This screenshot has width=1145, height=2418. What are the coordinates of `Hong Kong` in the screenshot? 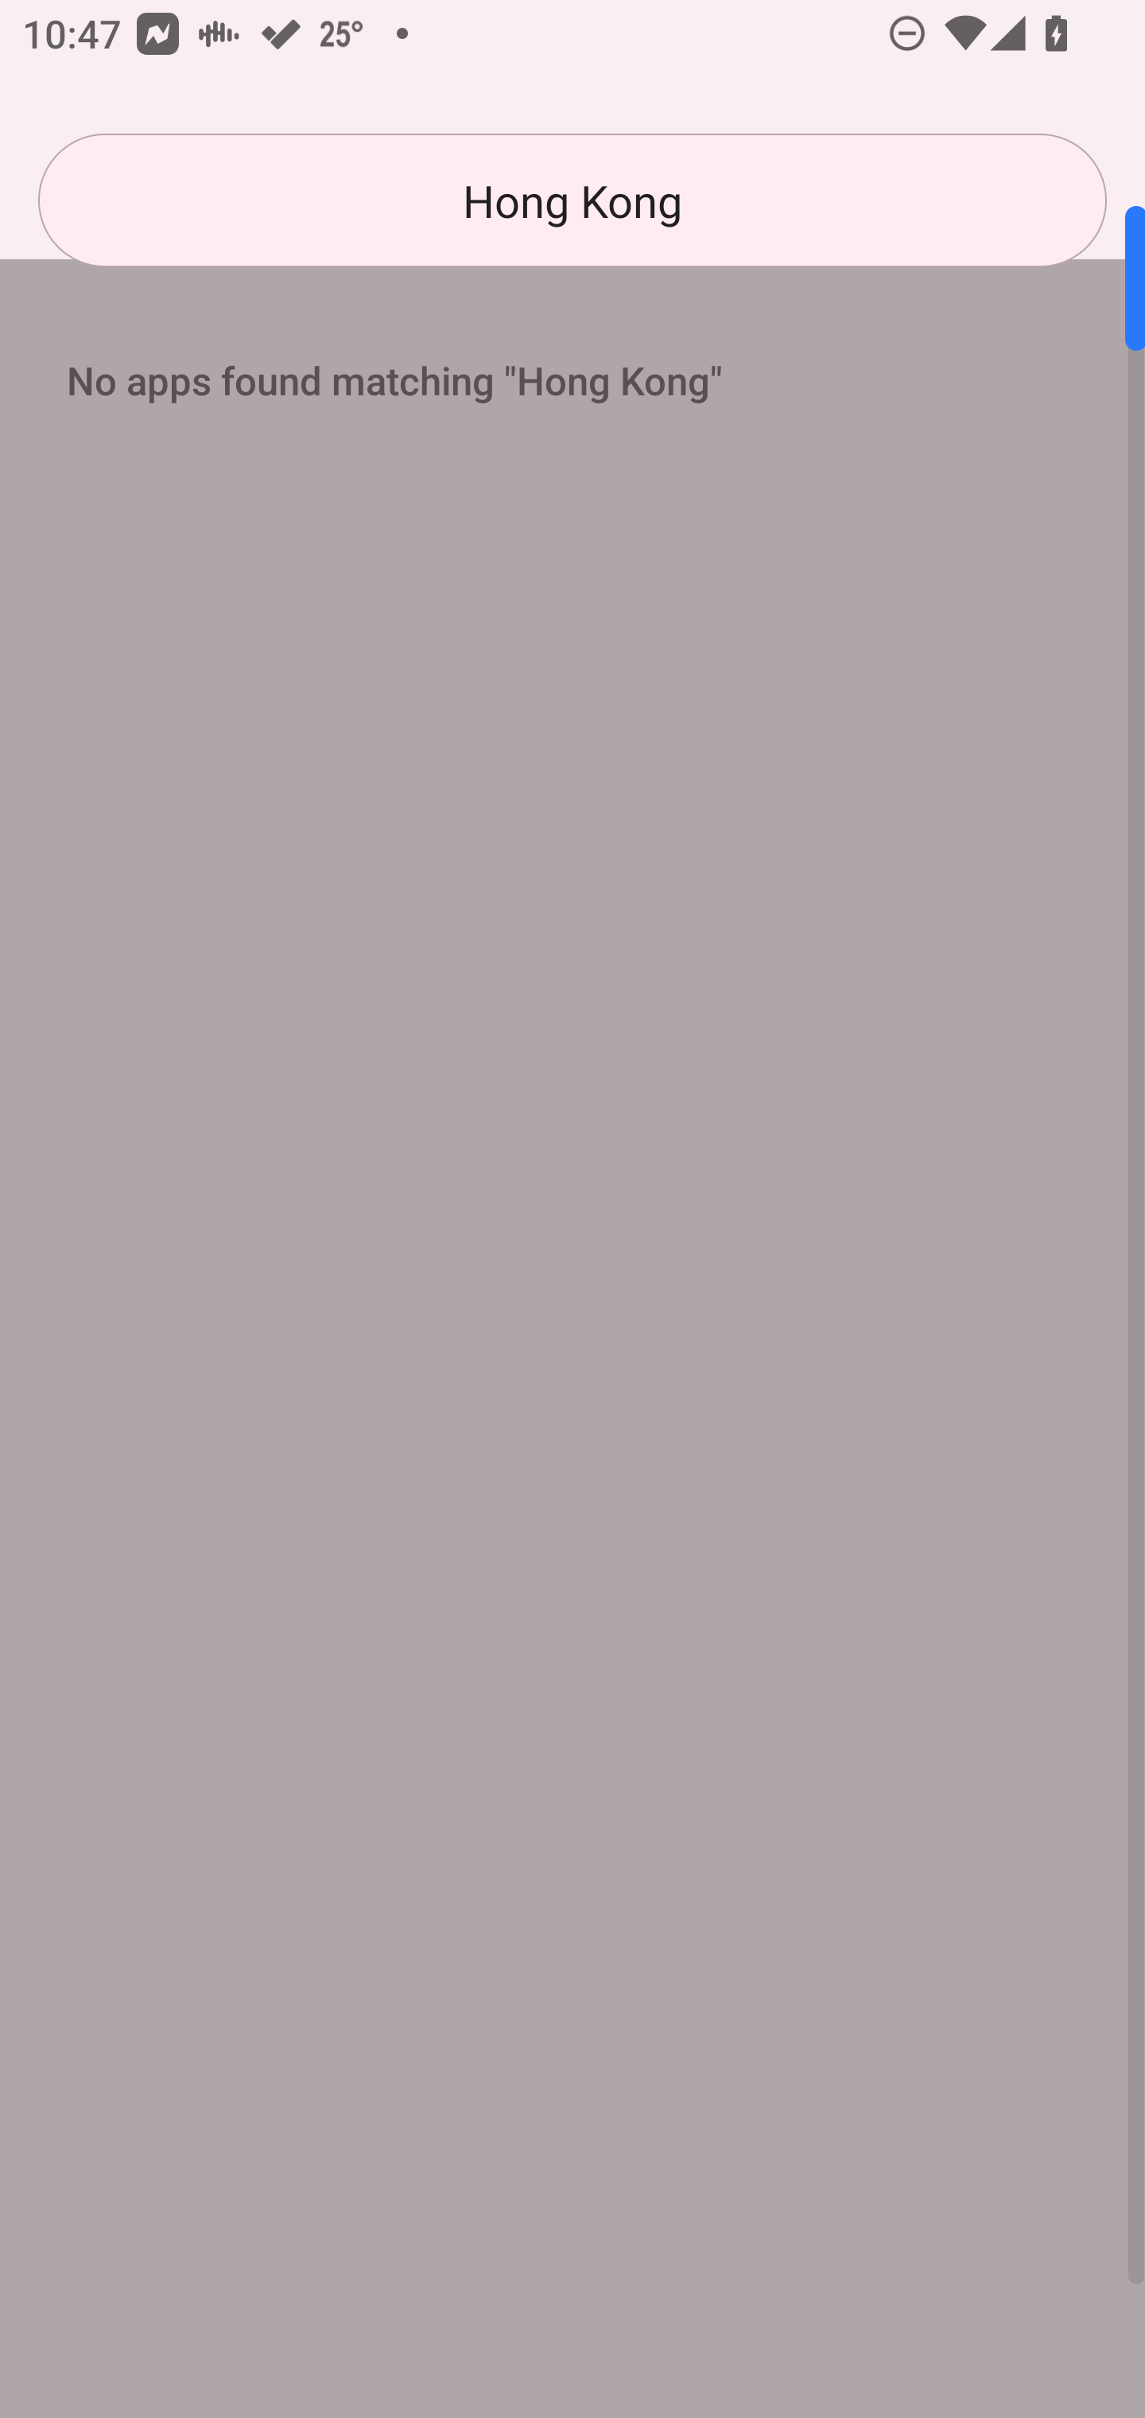 It's located at (572, 200).